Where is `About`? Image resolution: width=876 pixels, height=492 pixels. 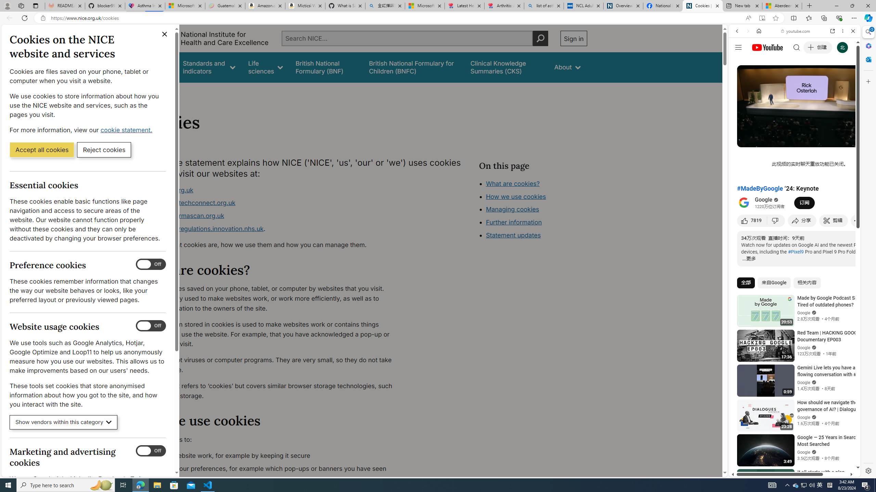
About is located at coordinates (170, 92).